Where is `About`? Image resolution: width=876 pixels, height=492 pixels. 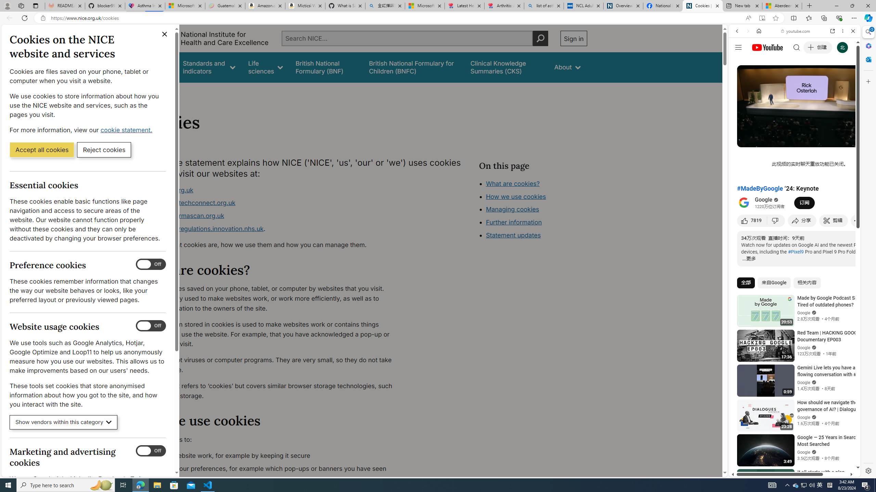
About is located at coordinates (170, 92).